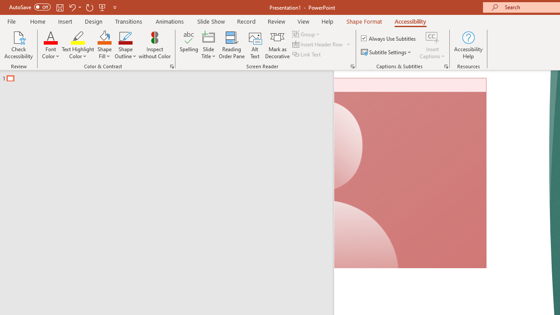  I want to click on Insert Captions, so click(432, 37).